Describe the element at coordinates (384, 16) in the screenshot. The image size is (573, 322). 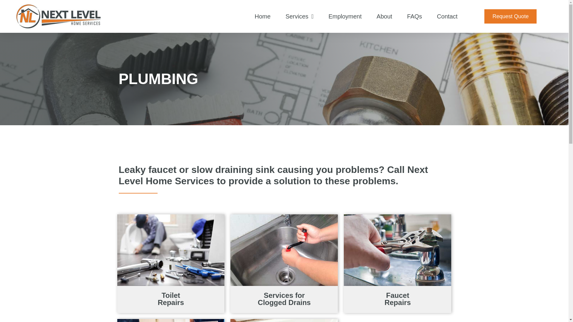
I see `About` at that location.